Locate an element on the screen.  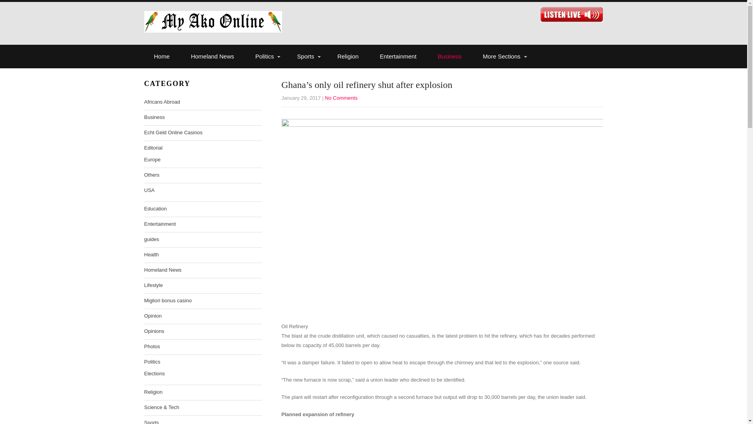
Entertainment is located at coordinates (398, 57).